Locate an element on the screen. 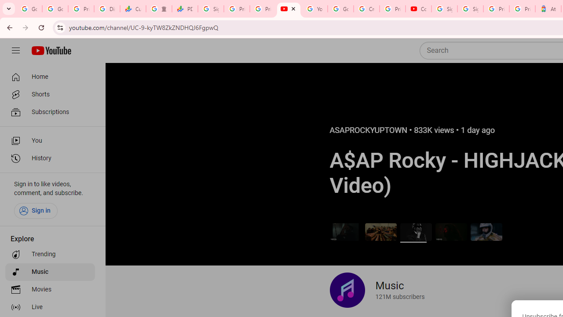  History is located at coordinates (50, 158).